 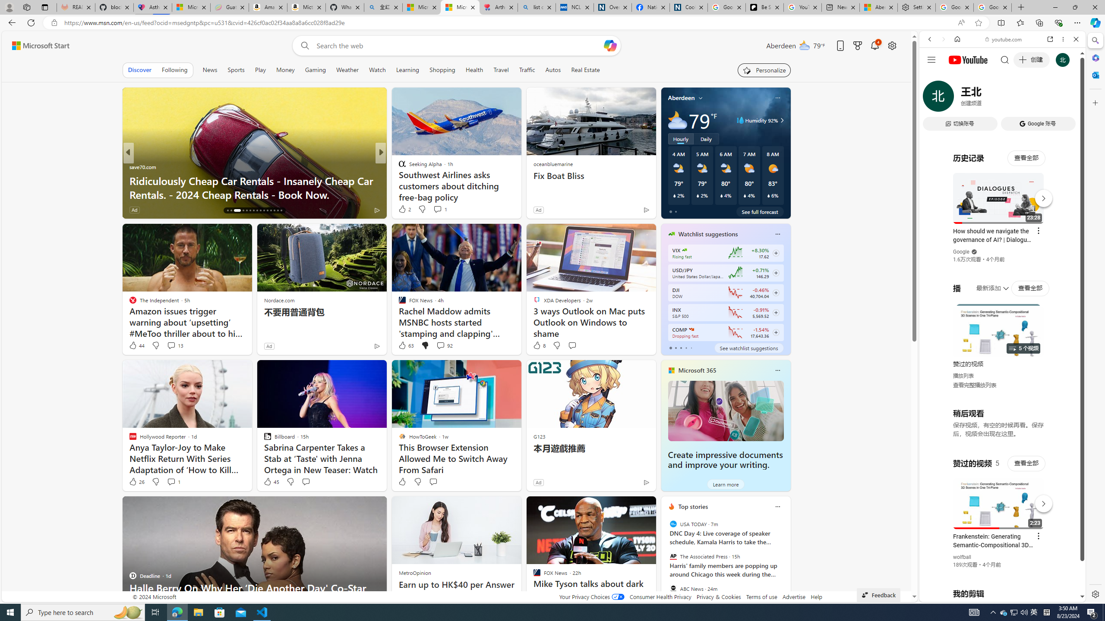 I want to click on View comments 9 Comment, so click(x=438, y=210).